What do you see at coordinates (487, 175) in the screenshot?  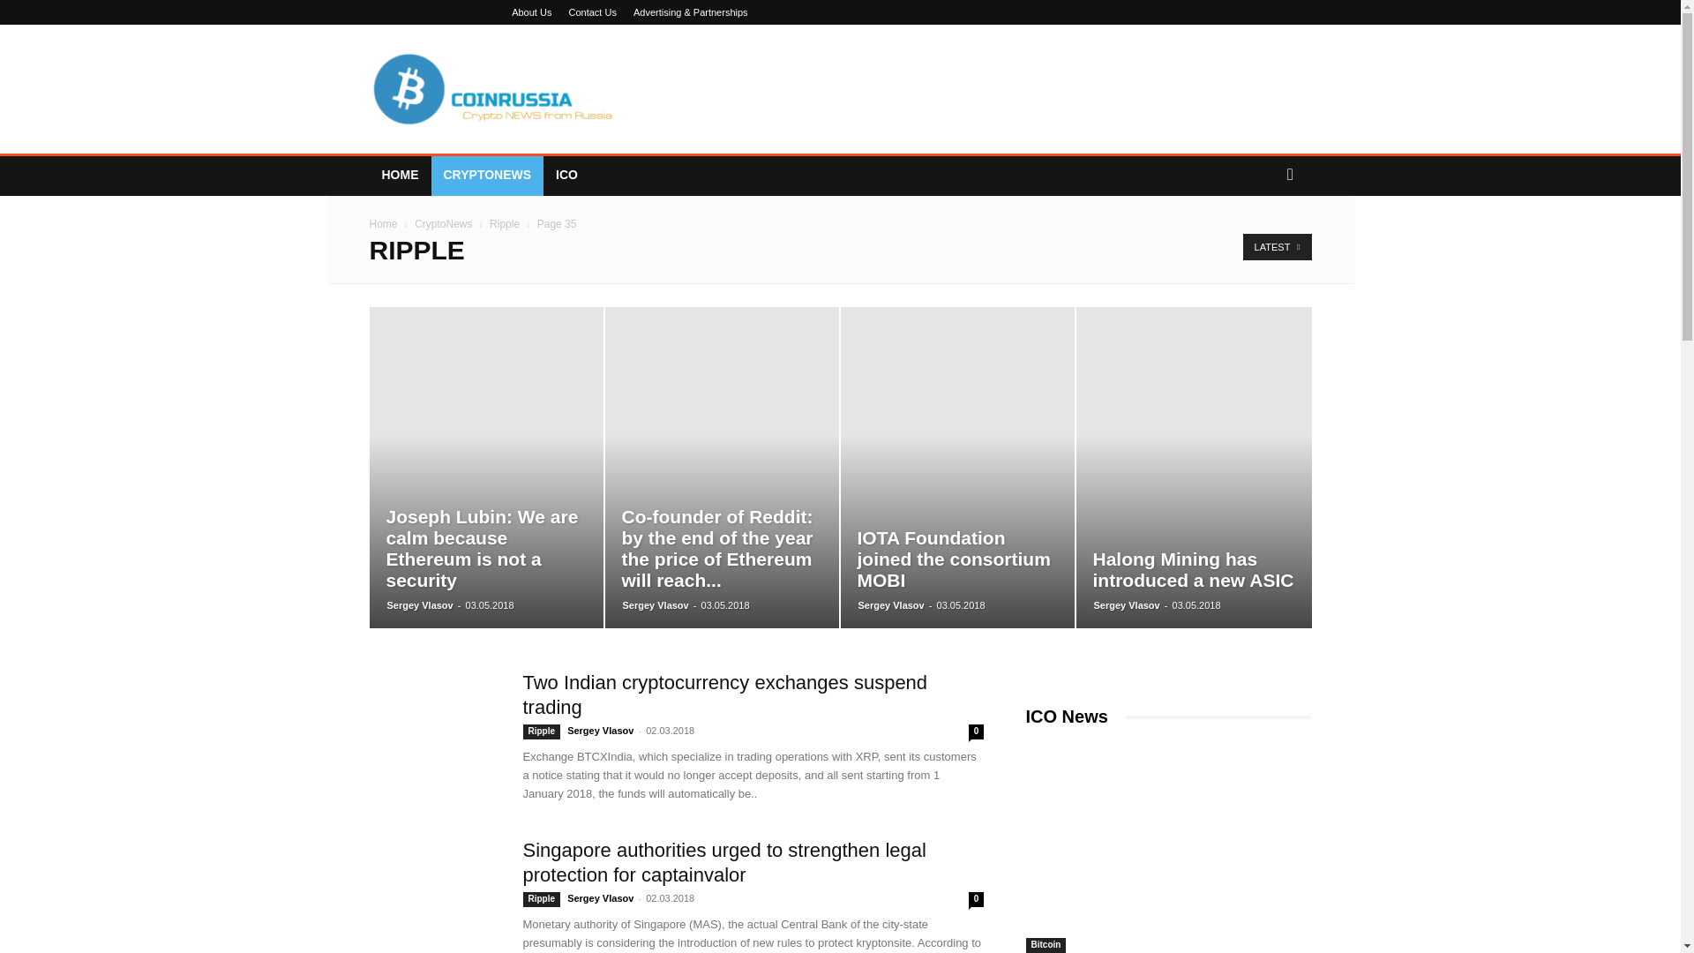 I see `CRYPTONEWS` at bounding box center [487, 175].